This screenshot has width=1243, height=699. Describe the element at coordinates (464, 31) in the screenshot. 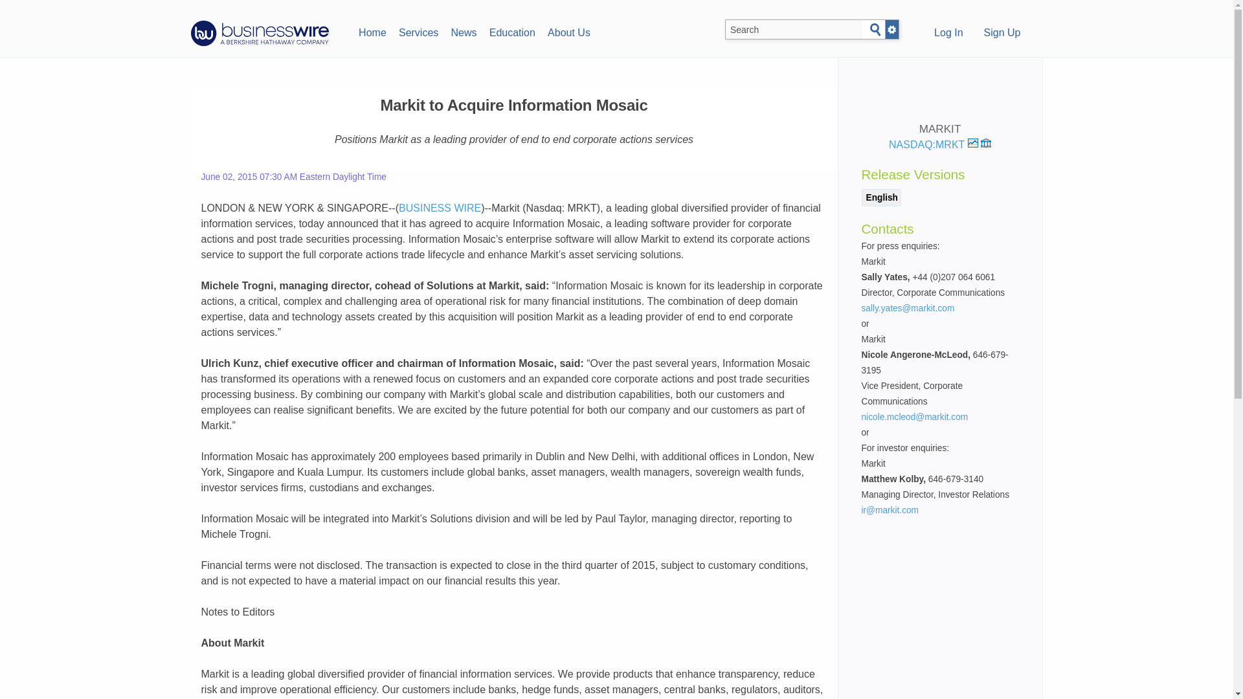

I see `News` at that location.